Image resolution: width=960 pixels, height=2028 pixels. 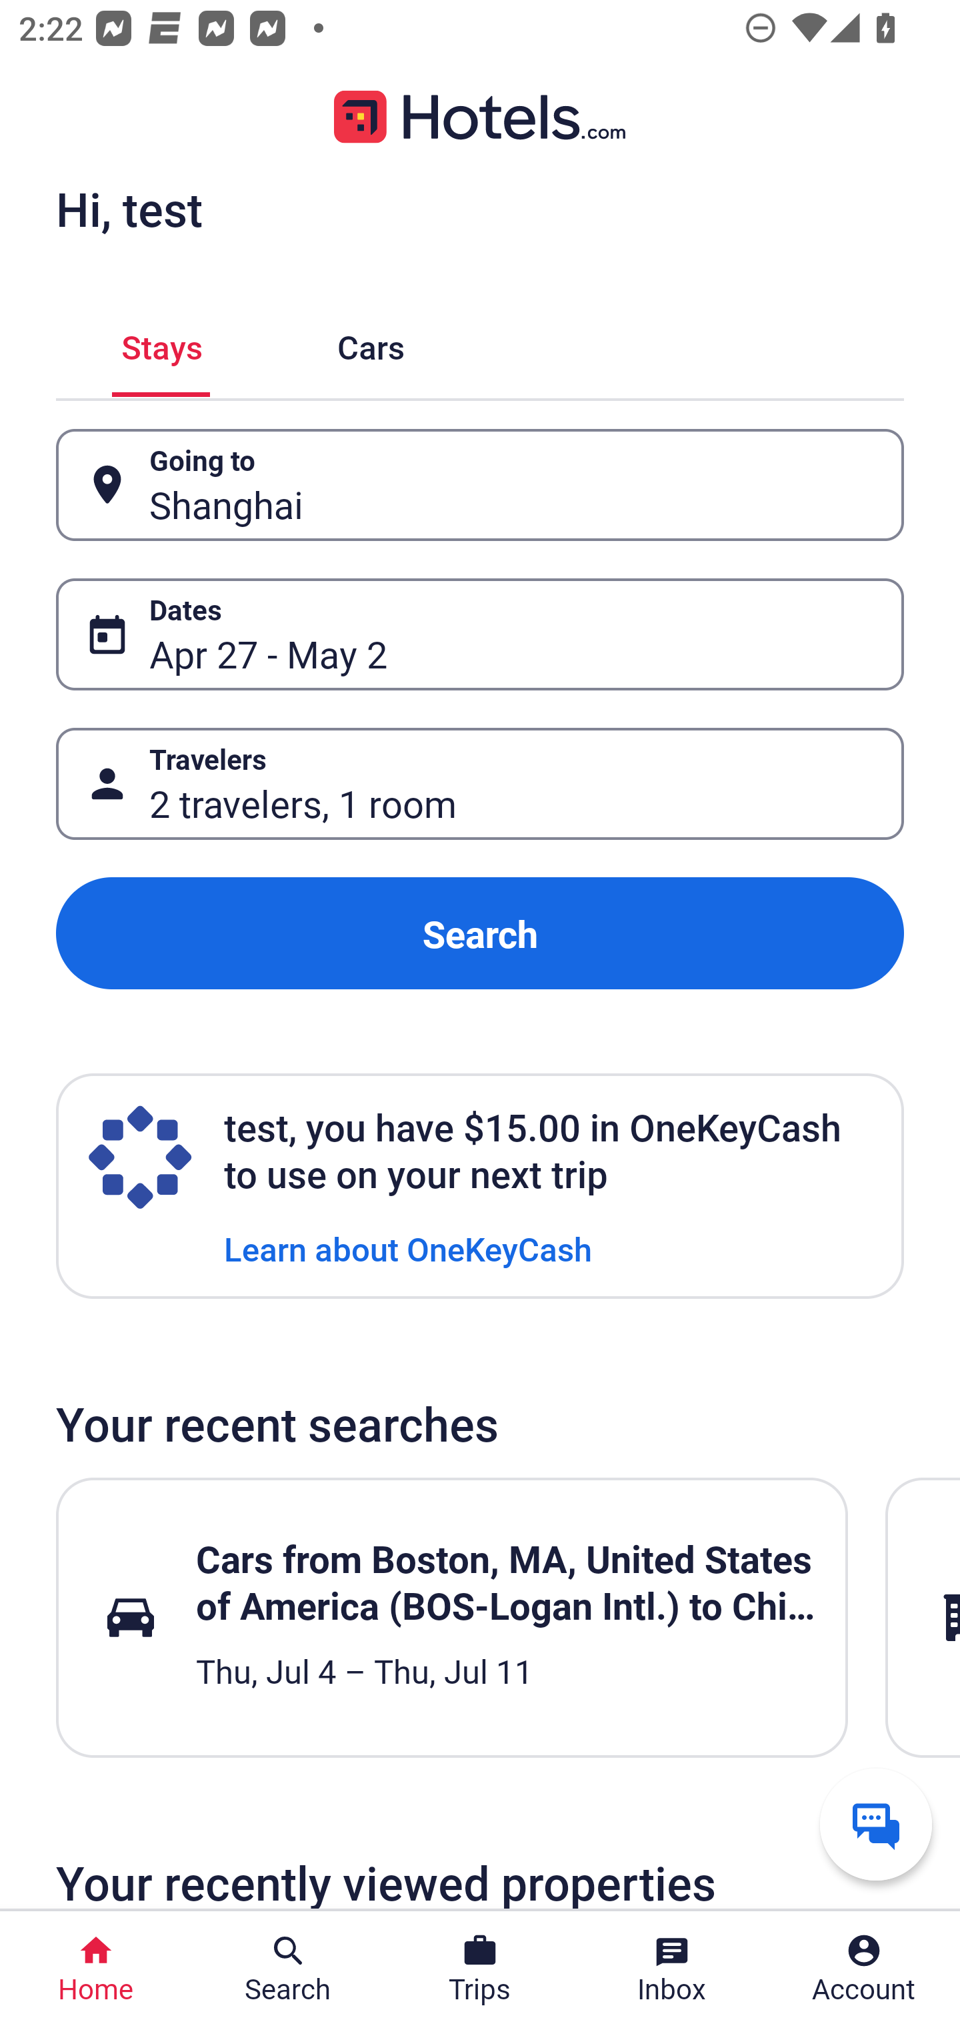 What do you see at coordinates (480, 1969) in the screenshot?
I see `Trips Trips Button` at bounding box center [480, 1969].